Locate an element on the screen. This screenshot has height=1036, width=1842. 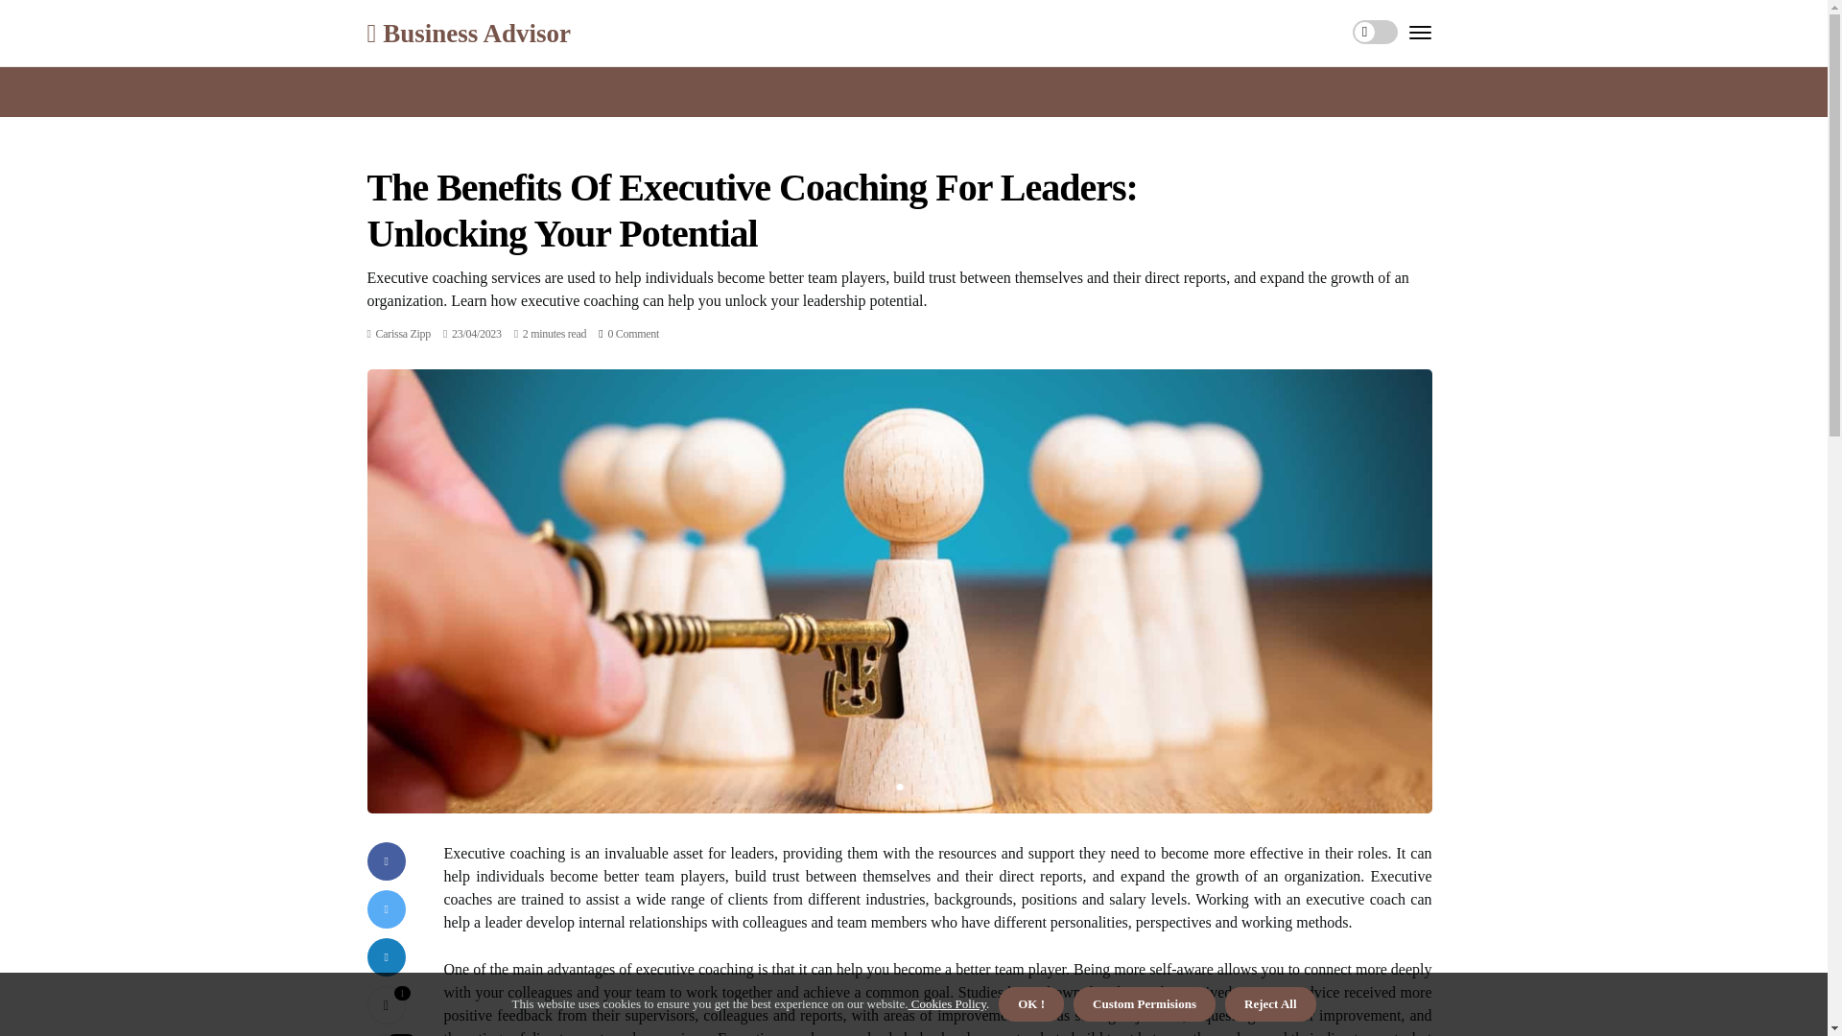
Like is located at coordinates (386, 1005).